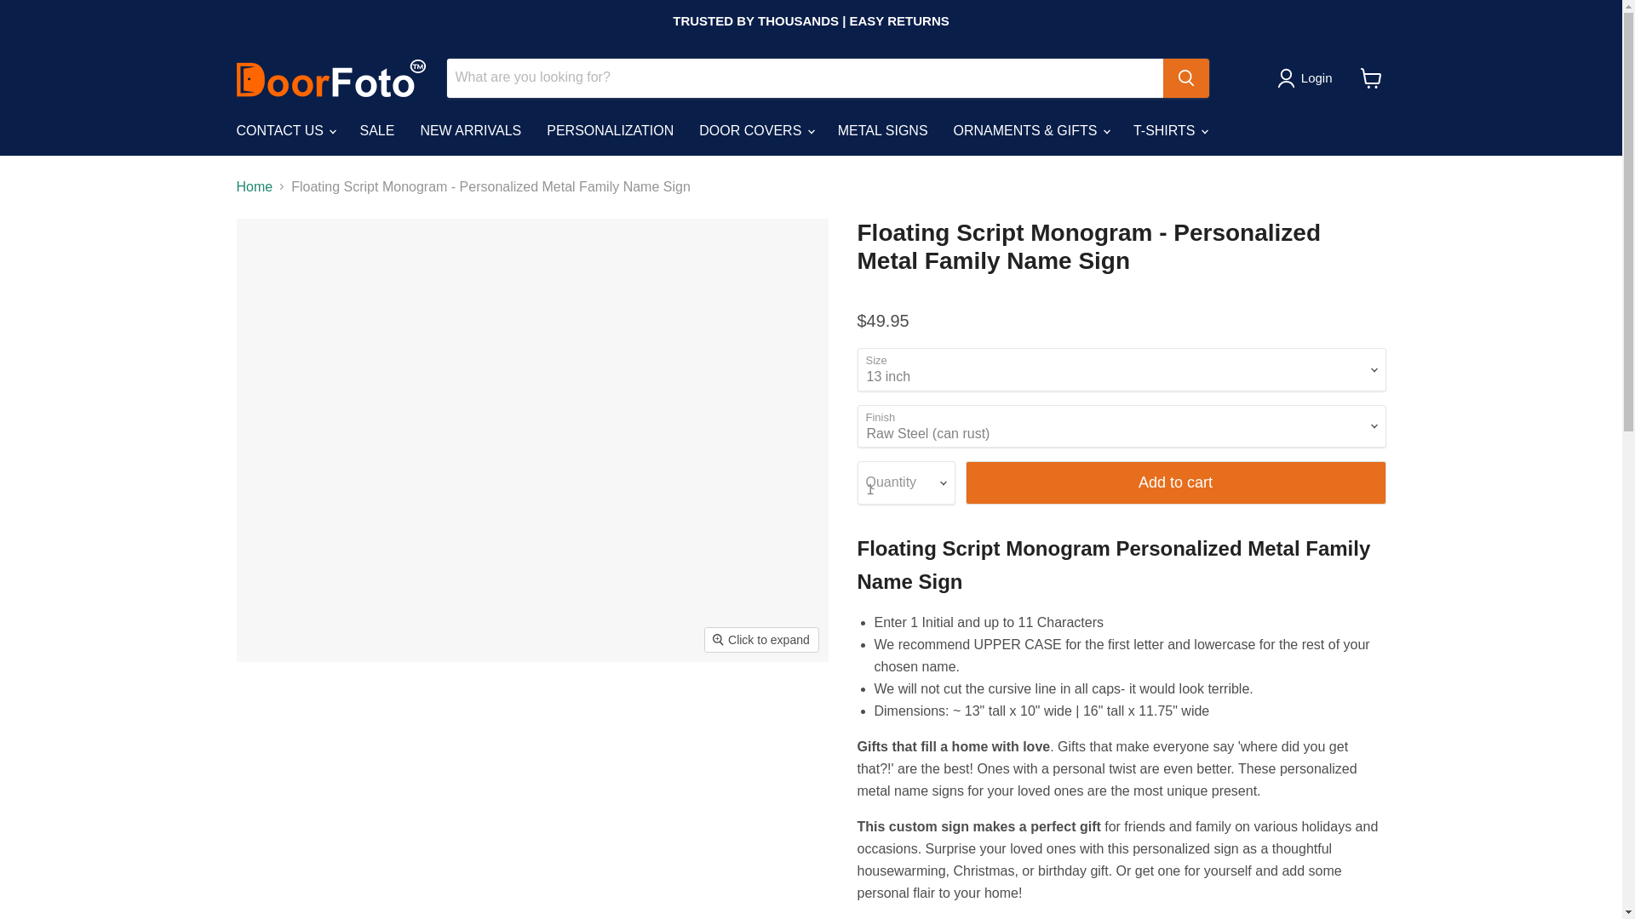 The image size is (1635, 919). Describe the element at coordinates (1317, 77) in the screenshot. I see `Login` at that location.